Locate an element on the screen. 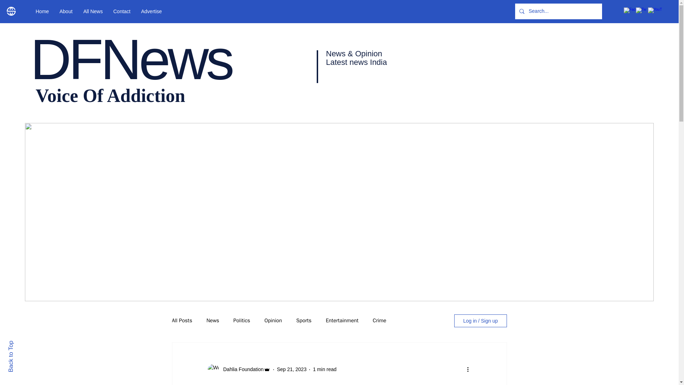 This screenshot has width=684, height=385. Entertainment is located at coordinates (342, 320).